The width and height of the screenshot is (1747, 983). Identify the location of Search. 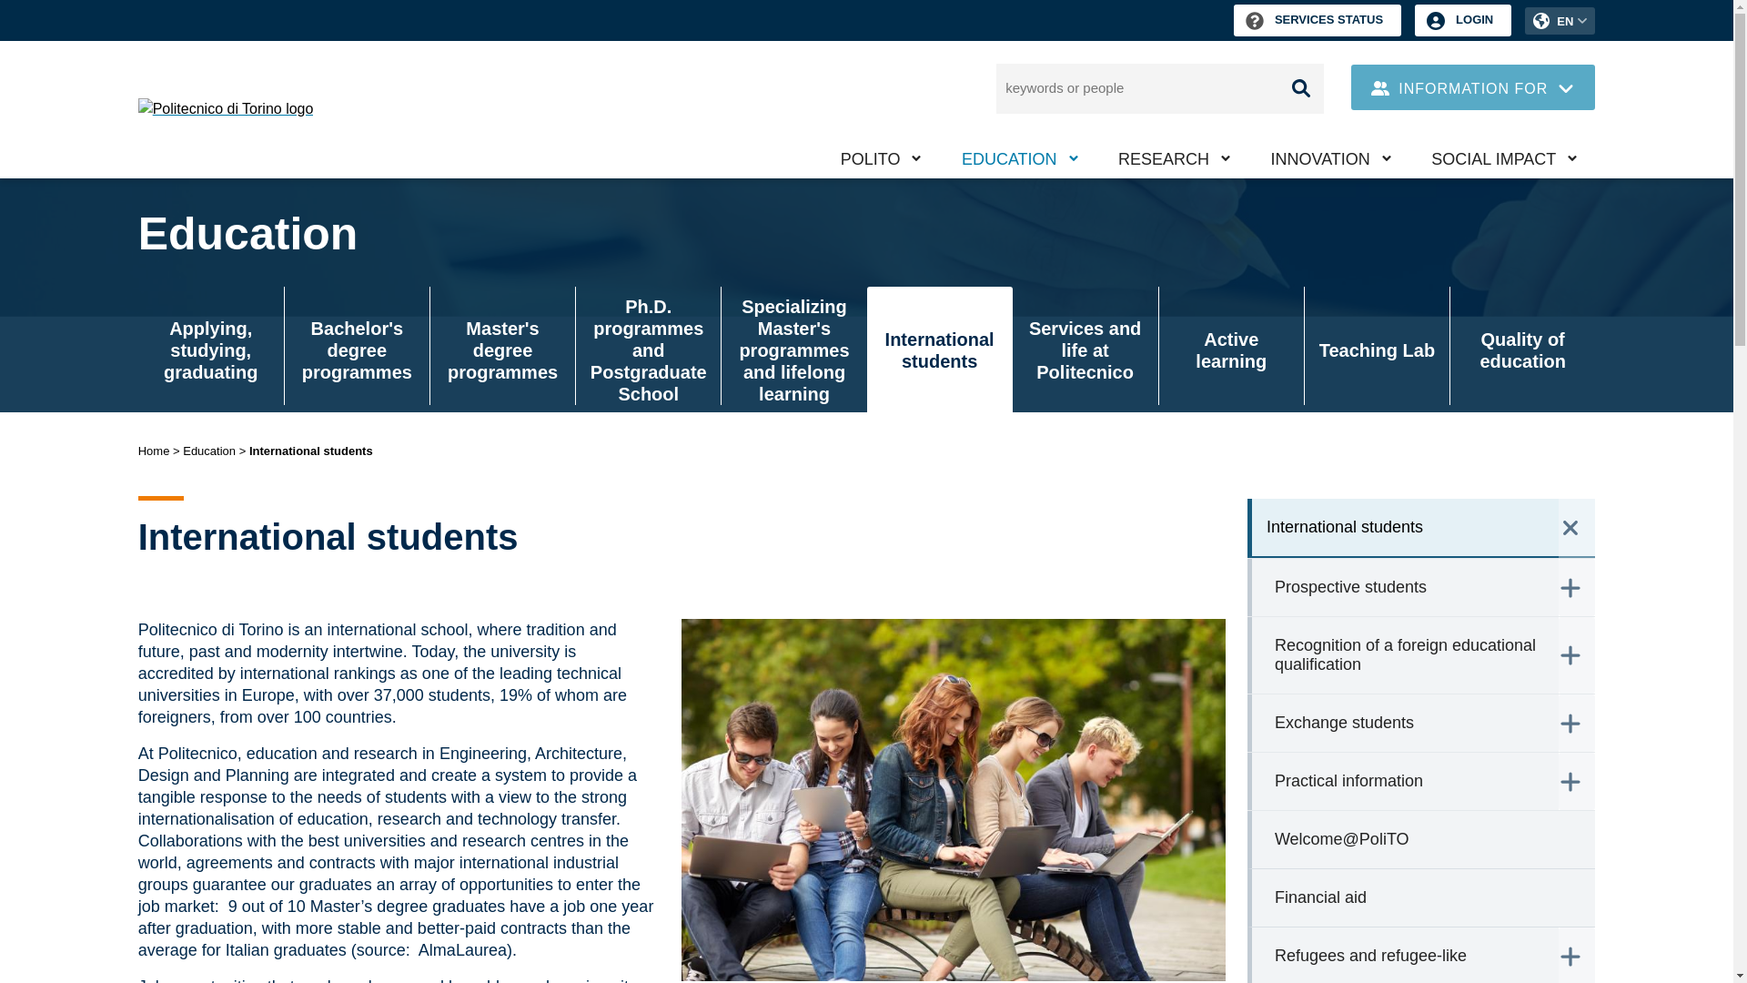
(1301, 89).